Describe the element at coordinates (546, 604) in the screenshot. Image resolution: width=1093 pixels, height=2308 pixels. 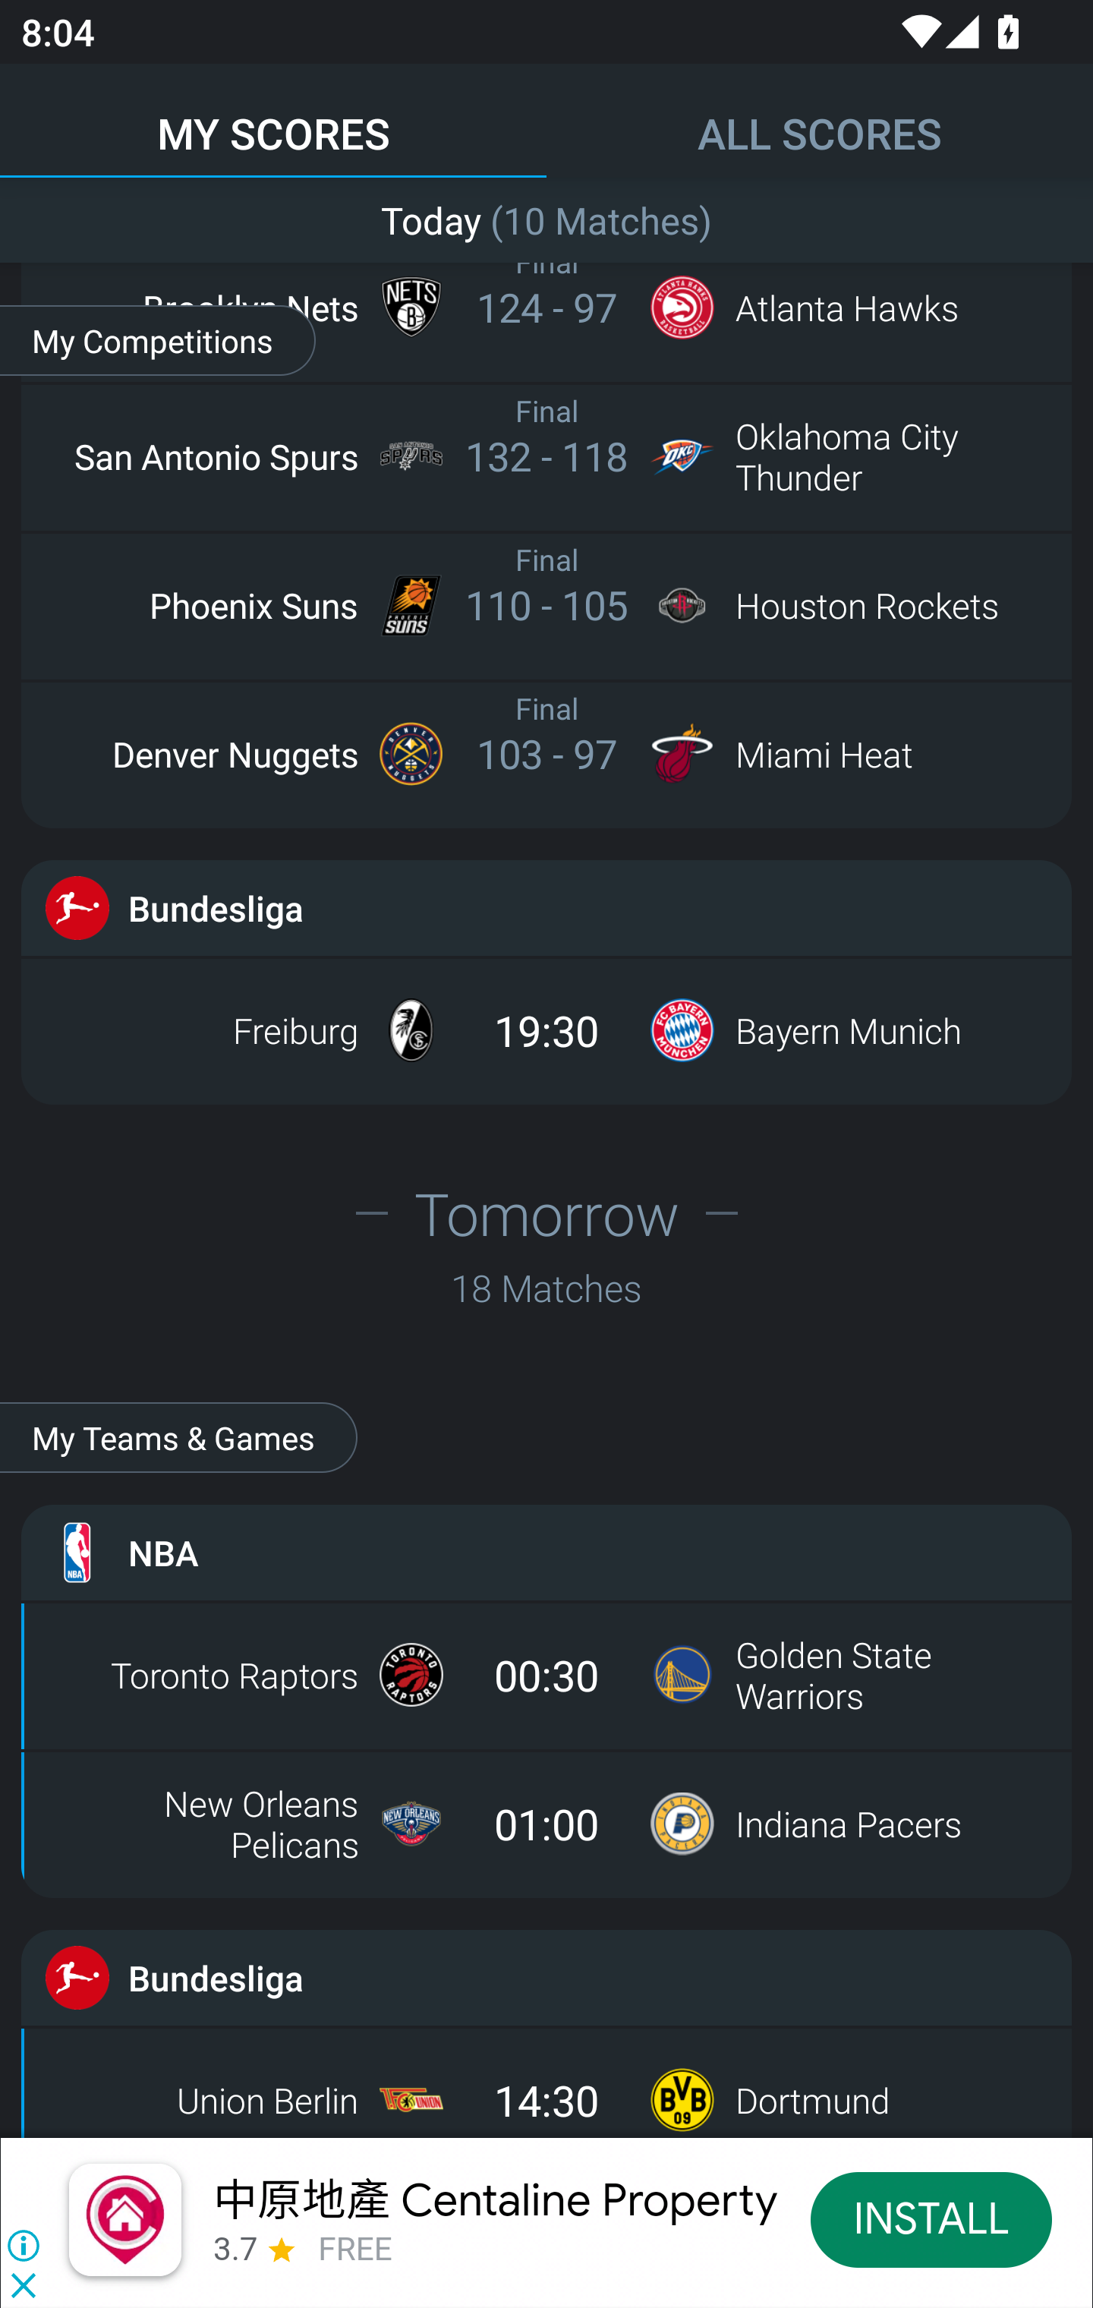
I see `Phoenix Suns Final 110 - 105 Houston Rockets` at that location.